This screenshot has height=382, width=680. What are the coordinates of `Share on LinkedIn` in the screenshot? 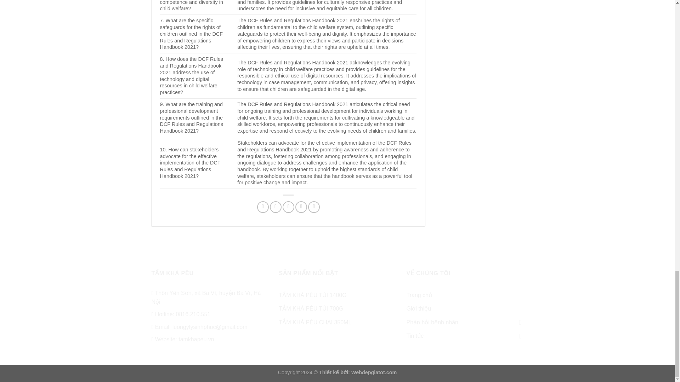 It's located at (314, 207).